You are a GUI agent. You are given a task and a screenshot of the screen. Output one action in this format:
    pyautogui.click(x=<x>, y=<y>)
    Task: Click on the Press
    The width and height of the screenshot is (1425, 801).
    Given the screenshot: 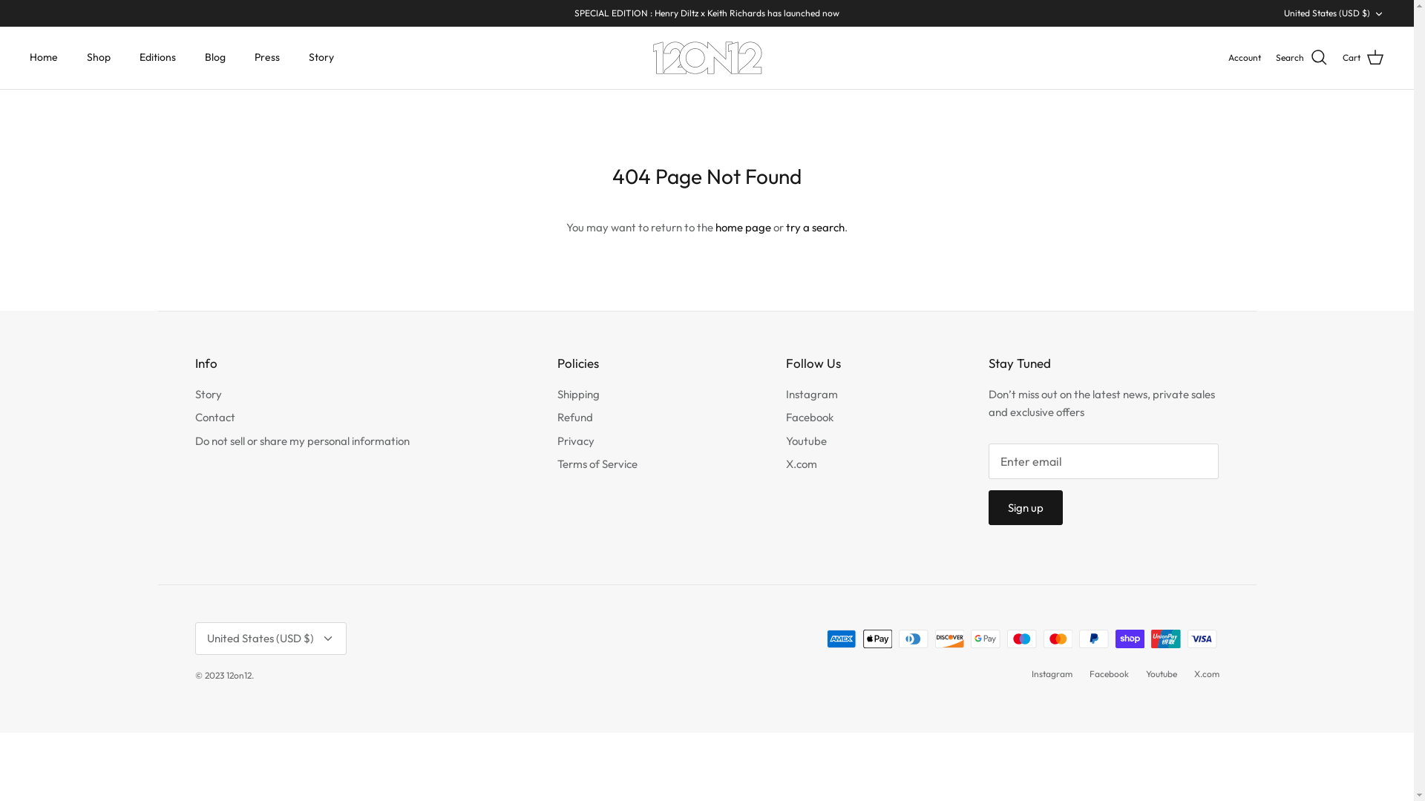 What is the action you would take?
    pyautogui.click(x=267, y=58)
    